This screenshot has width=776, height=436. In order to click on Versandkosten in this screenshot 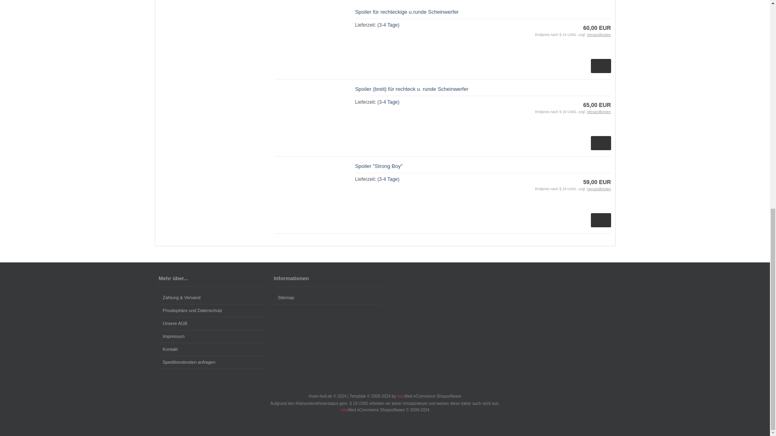, I will do `click(599, 111)`.